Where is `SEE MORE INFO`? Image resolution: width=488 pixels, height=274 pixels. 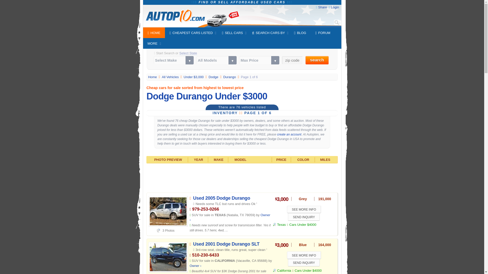
SEE MORE INFO is located at coordinates (304, 210).